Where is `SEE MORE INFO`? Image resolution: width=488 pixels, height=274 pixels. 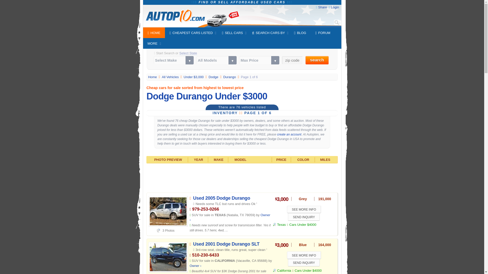
SEE MORE INFO is located at coordinates (304, 210).